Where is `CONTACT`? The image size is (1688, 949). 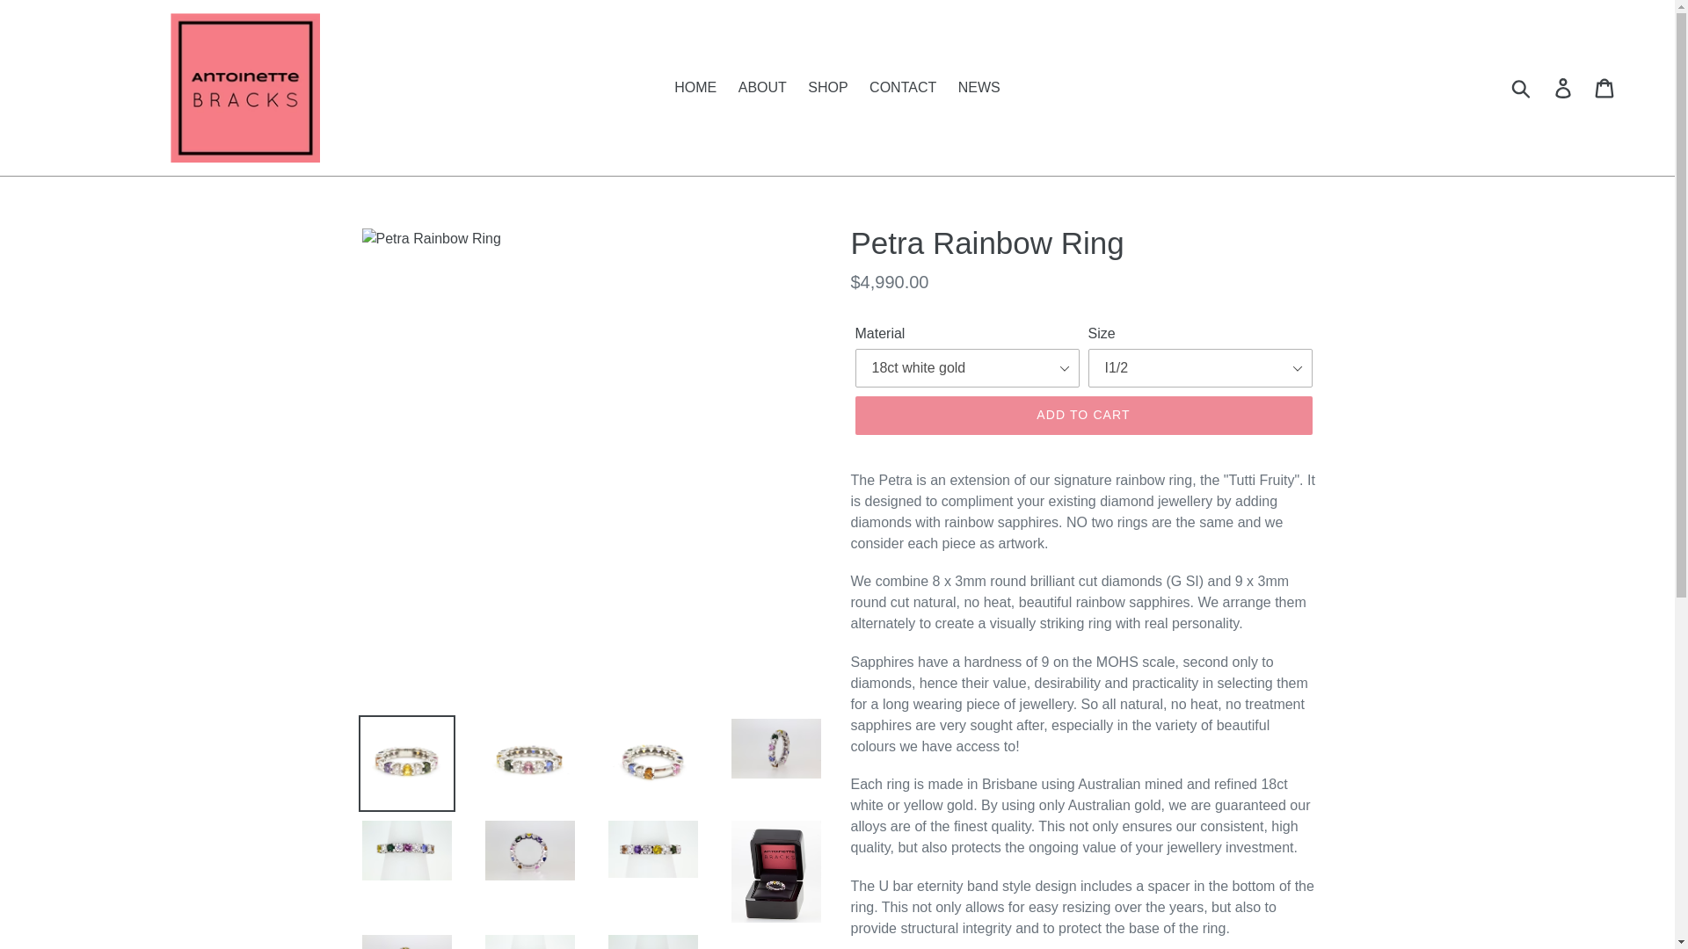
CONTACT is located at coordinates (903, 88).